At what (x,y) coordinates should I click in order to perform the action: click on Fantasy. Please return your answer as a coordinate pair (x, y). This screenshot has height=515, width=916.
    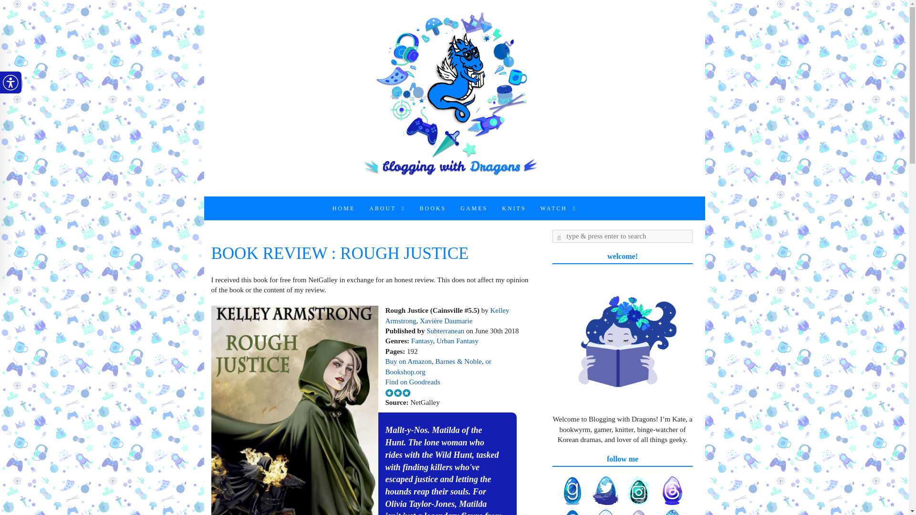
    Looking at the image, I should click on (422, 340).